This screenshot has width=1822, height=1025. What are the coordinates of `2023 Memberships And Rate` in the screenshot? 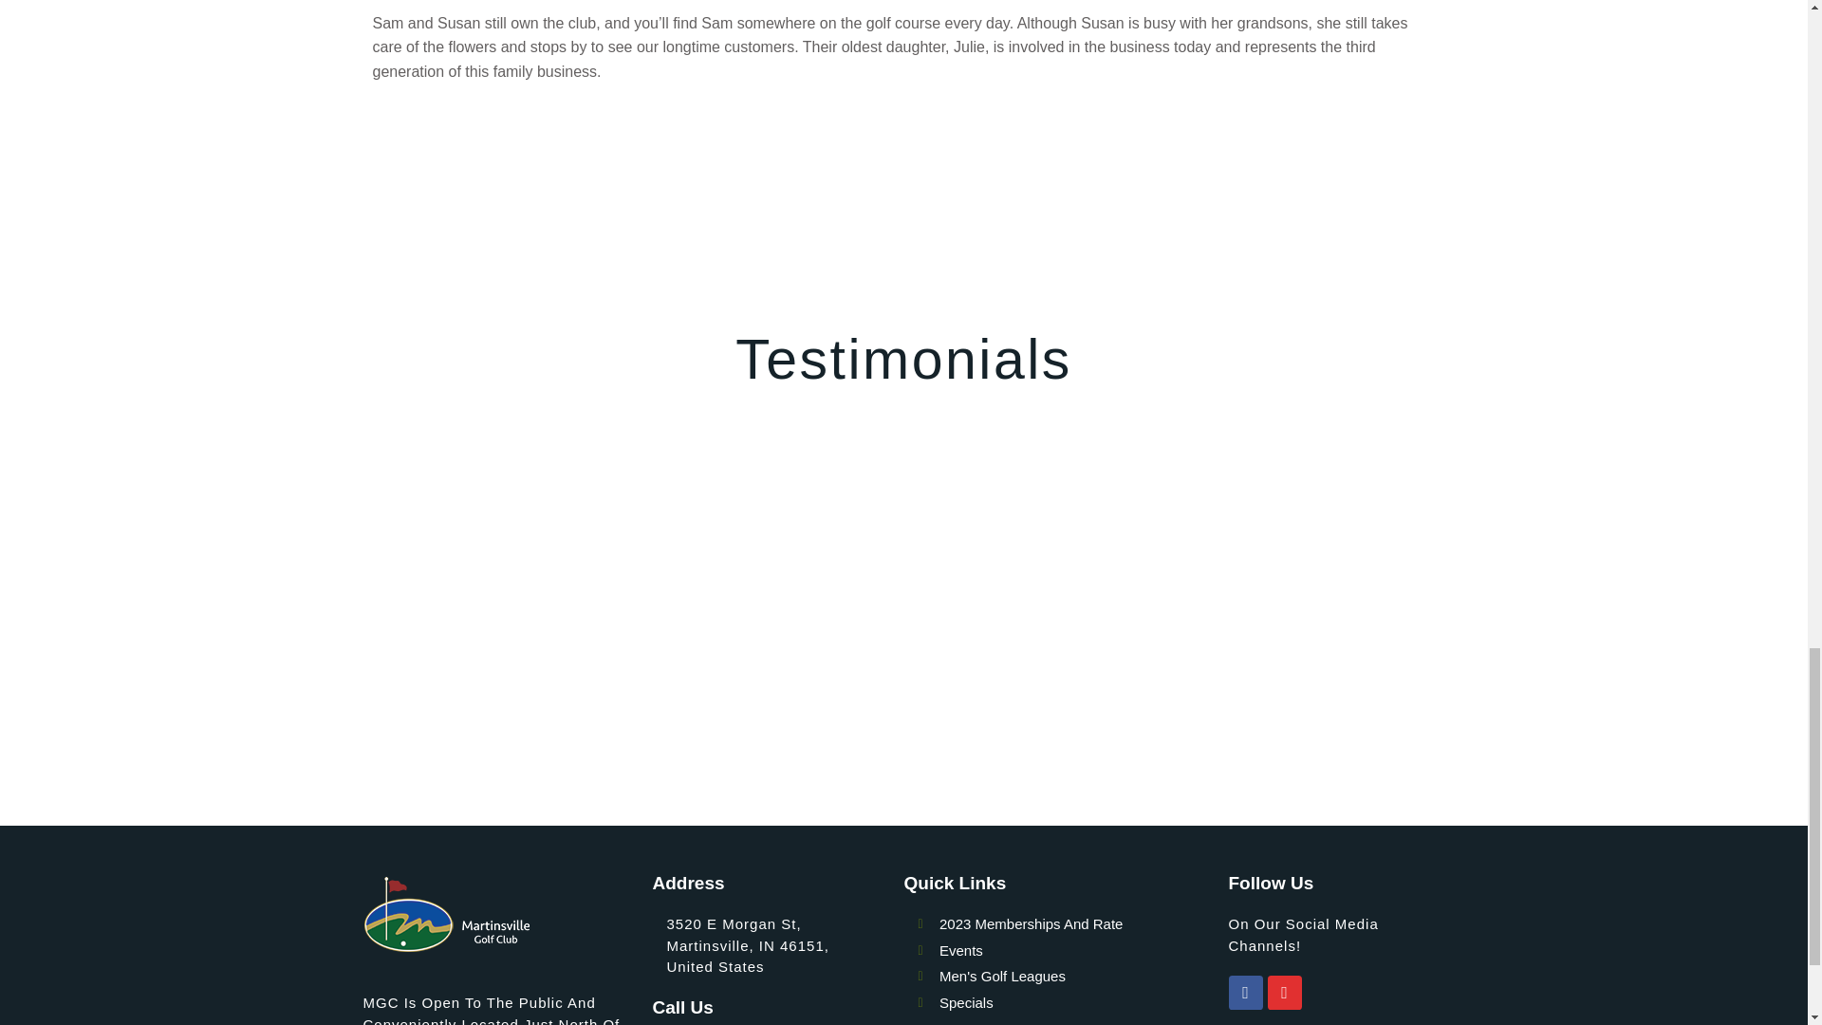 It's located at (1072, 822).